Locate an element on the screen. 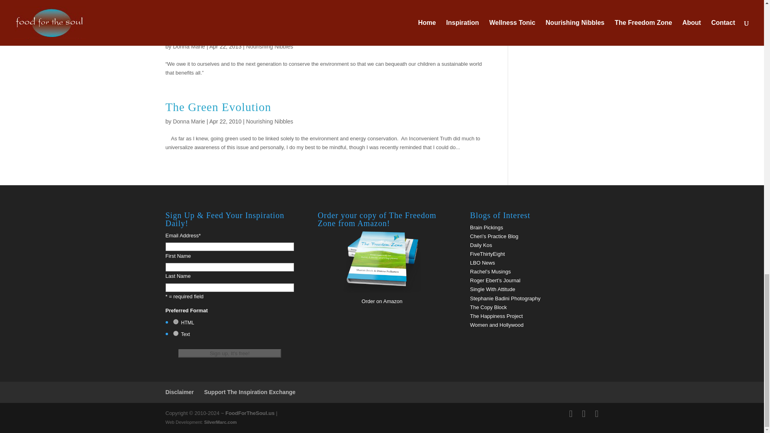 Image resolution: width=770 pixels, height=433 pixels. html is located at coordinates (176, 322).